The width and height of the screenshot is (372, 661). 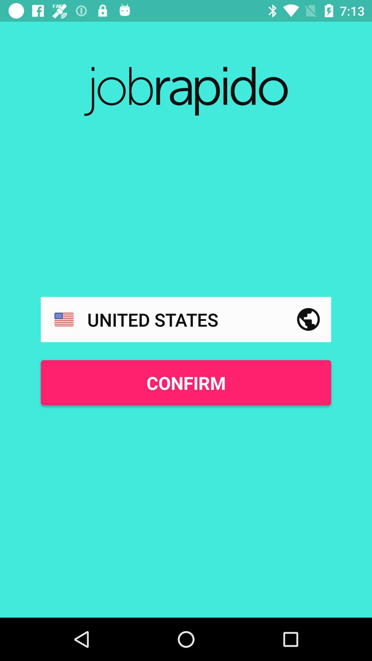 What do you see at coordinates (186, 383) in the screenshot?
I see `flip to confirm` at bounding box center [186, 383].